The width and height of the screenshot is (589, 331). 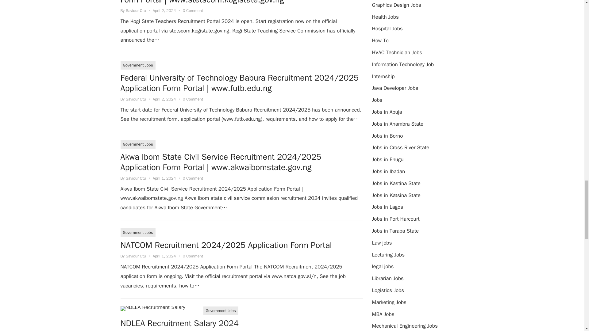 What do you see at coordinates (136, 10) in the screenshot?
I see `Saviour Otu` at bounding box center [136, 10].